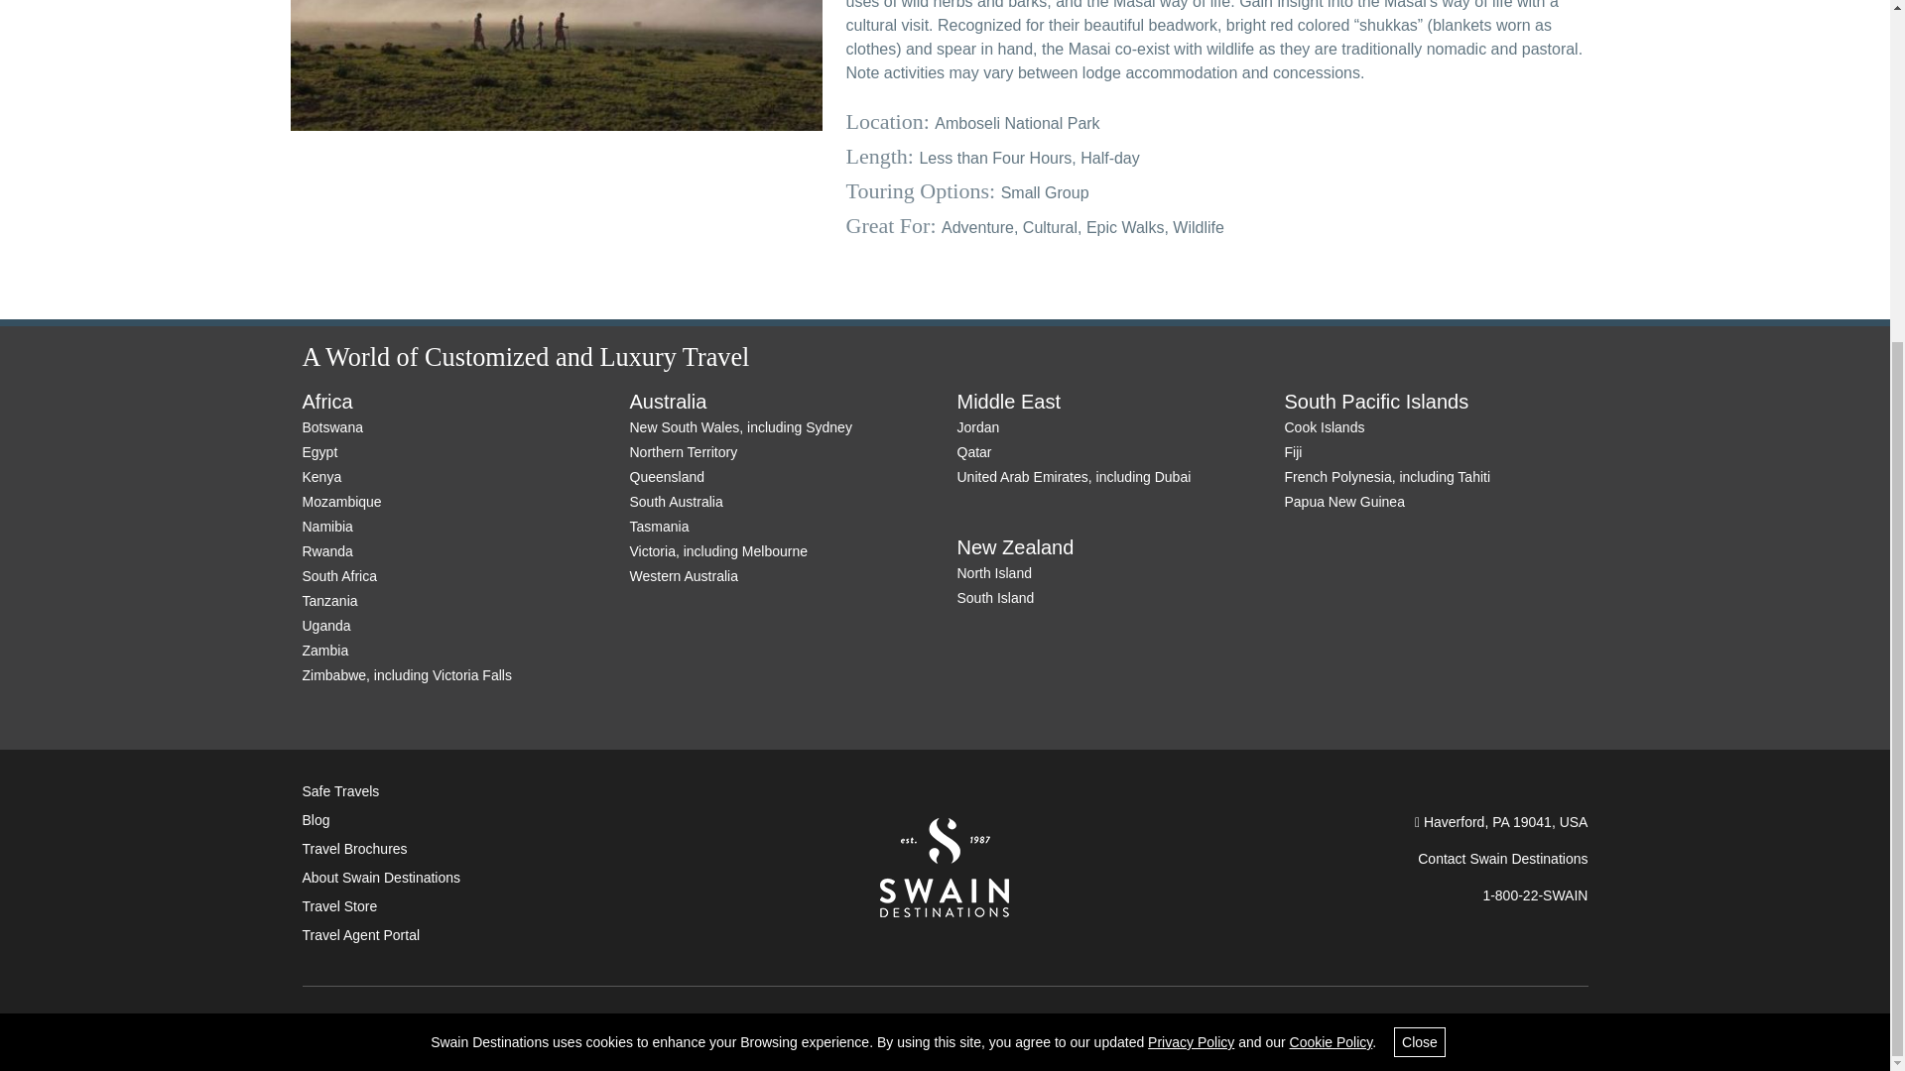 The height and width of the screenshot is (1071, 1905). What do you see at coordinates (326, 526) in the screenshot?
I see `Namibia` at bounding box center [326, 526].